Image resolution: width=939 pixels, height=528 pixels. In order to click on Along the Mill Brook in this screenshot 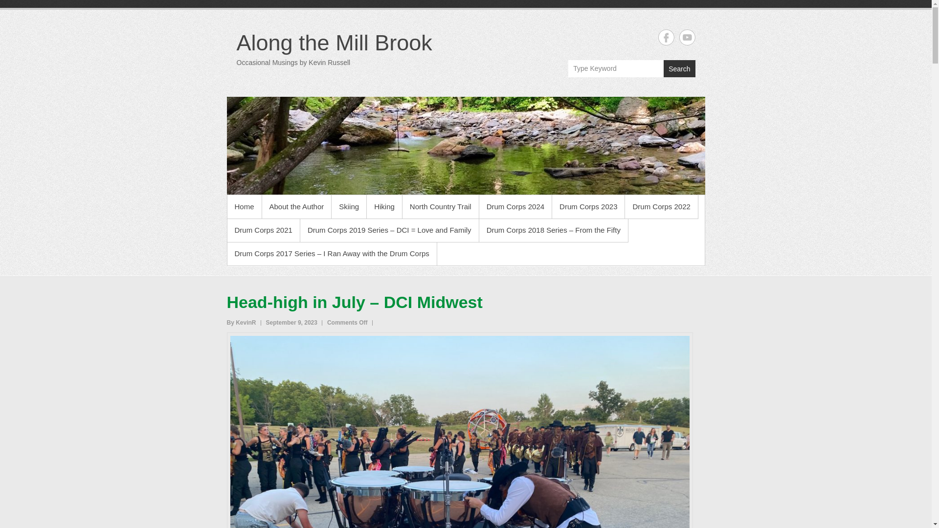, I will do `click(334, 43)`.